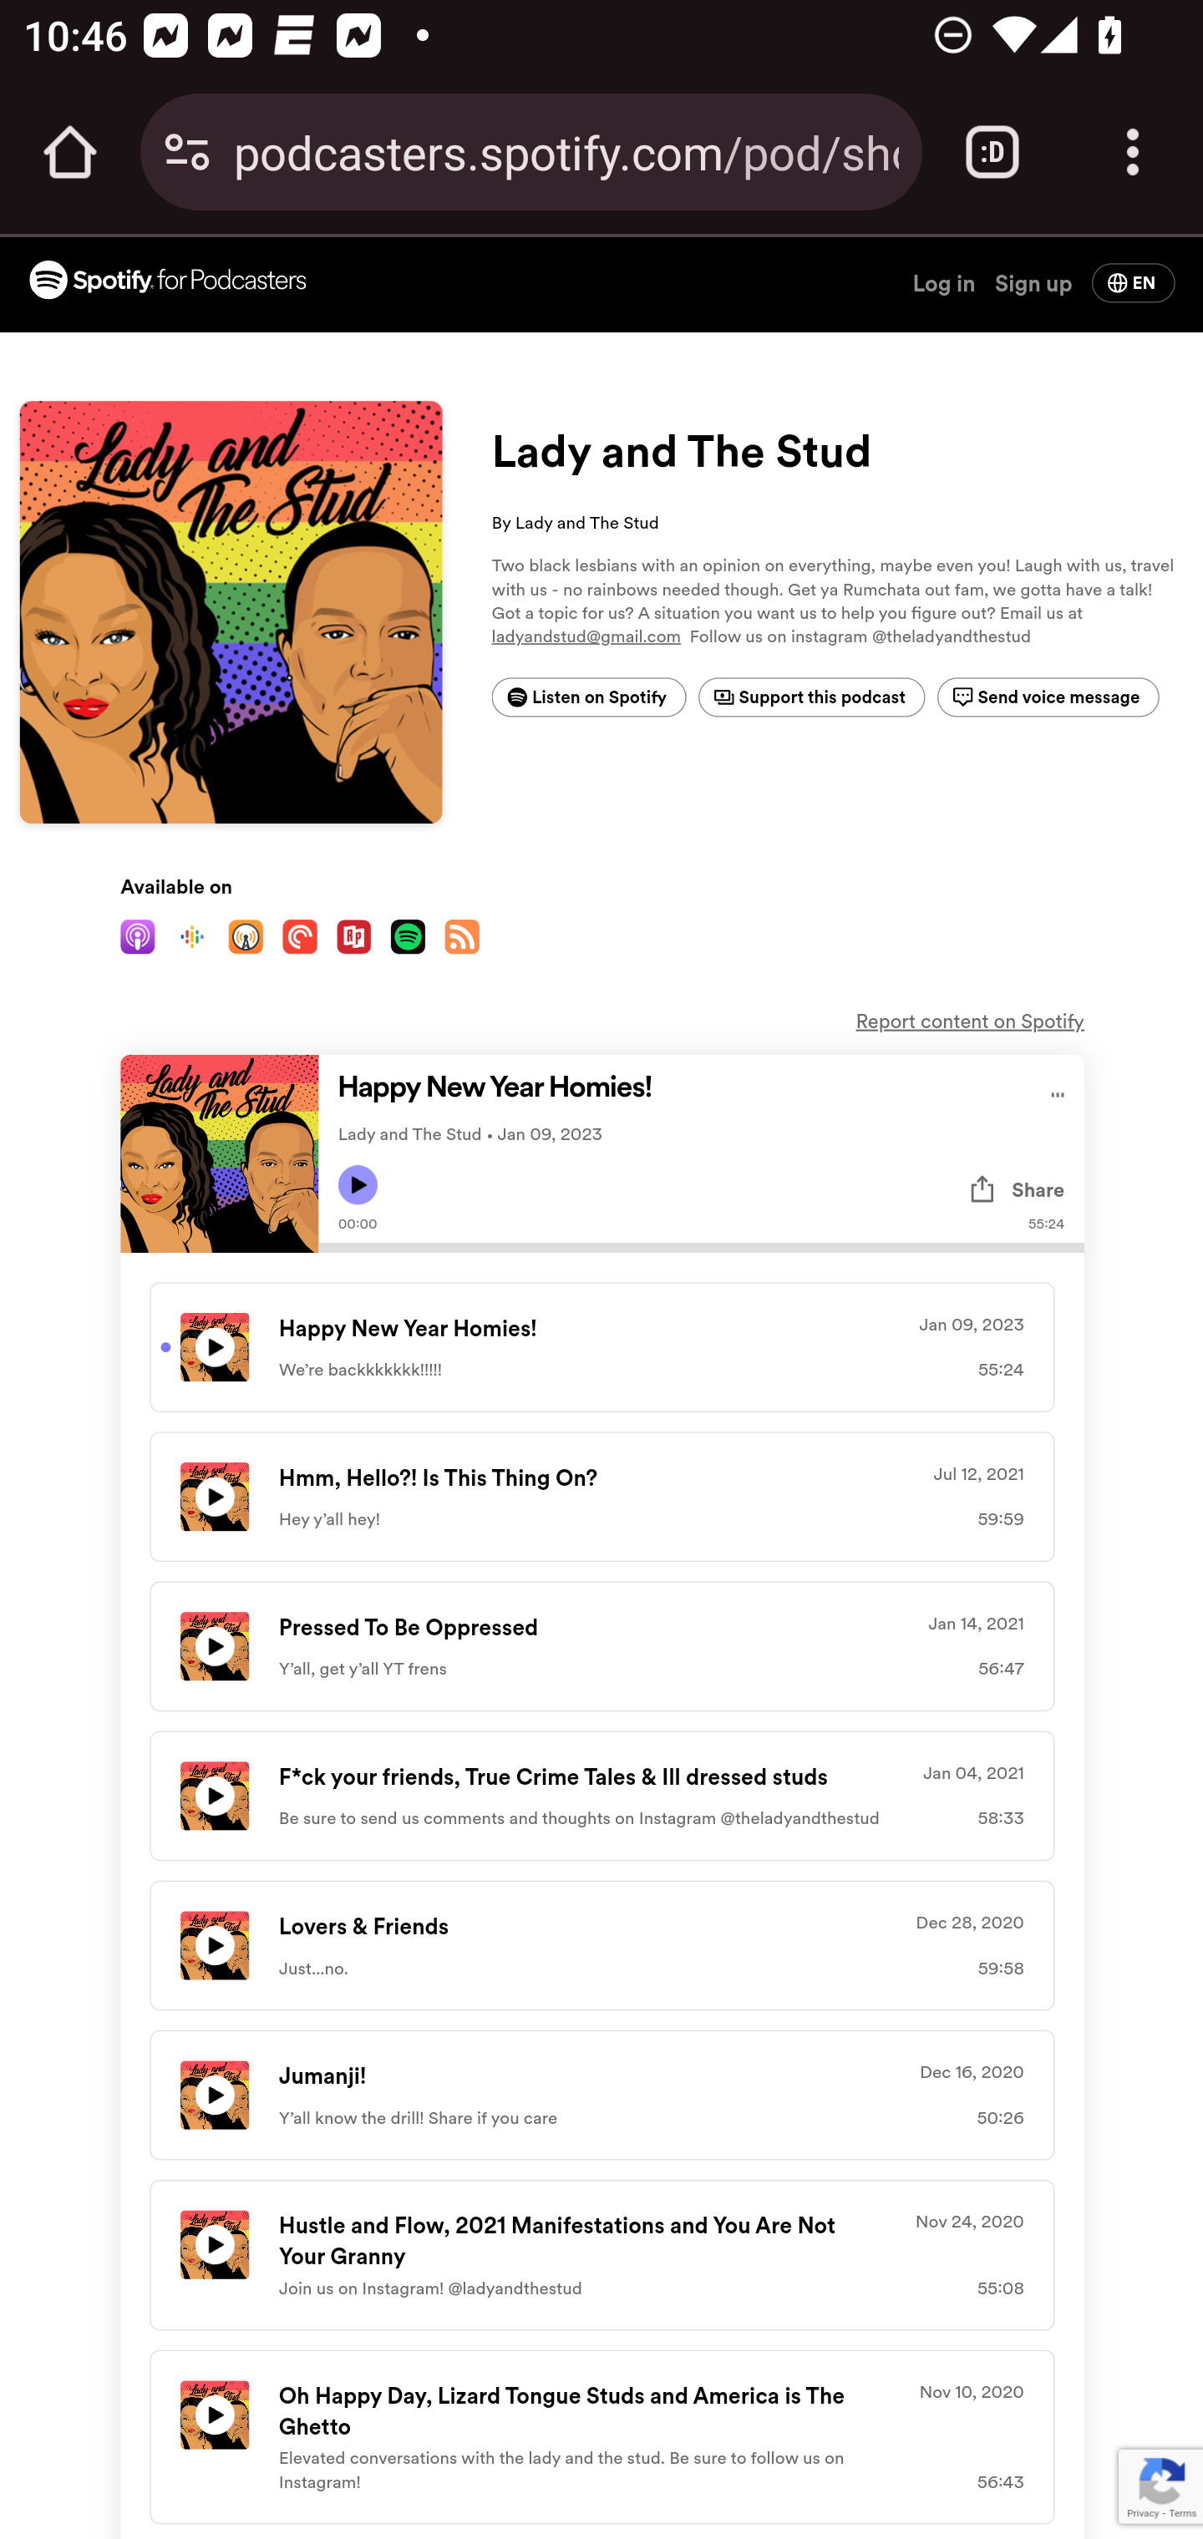 Image resolution: width=1203 pixels, height=2539 pixels. Describe the element at coordinates (214, 2244) in the screenshot. I see `Play icon` at that location.